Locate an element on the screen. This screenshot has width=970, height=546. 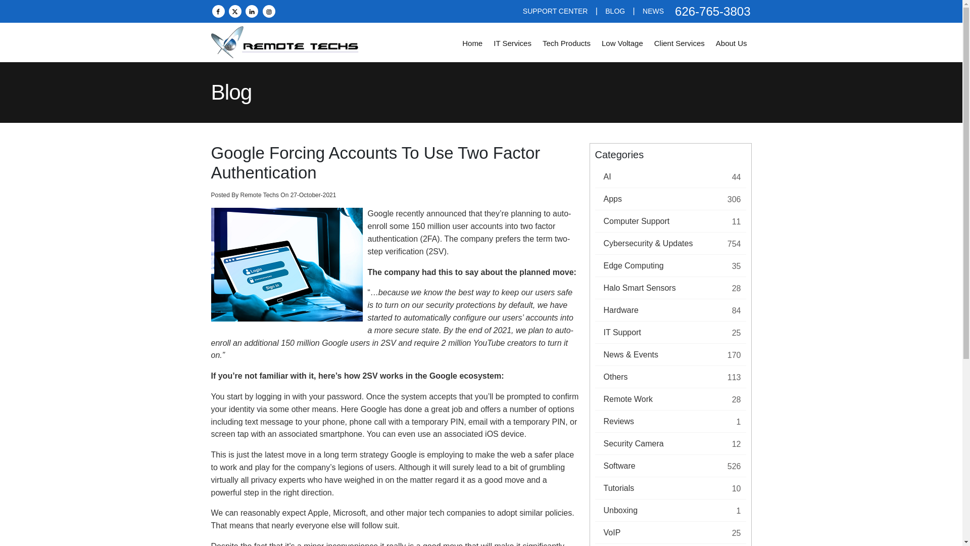
626-765-3803 is located at coordinates (707, 11).